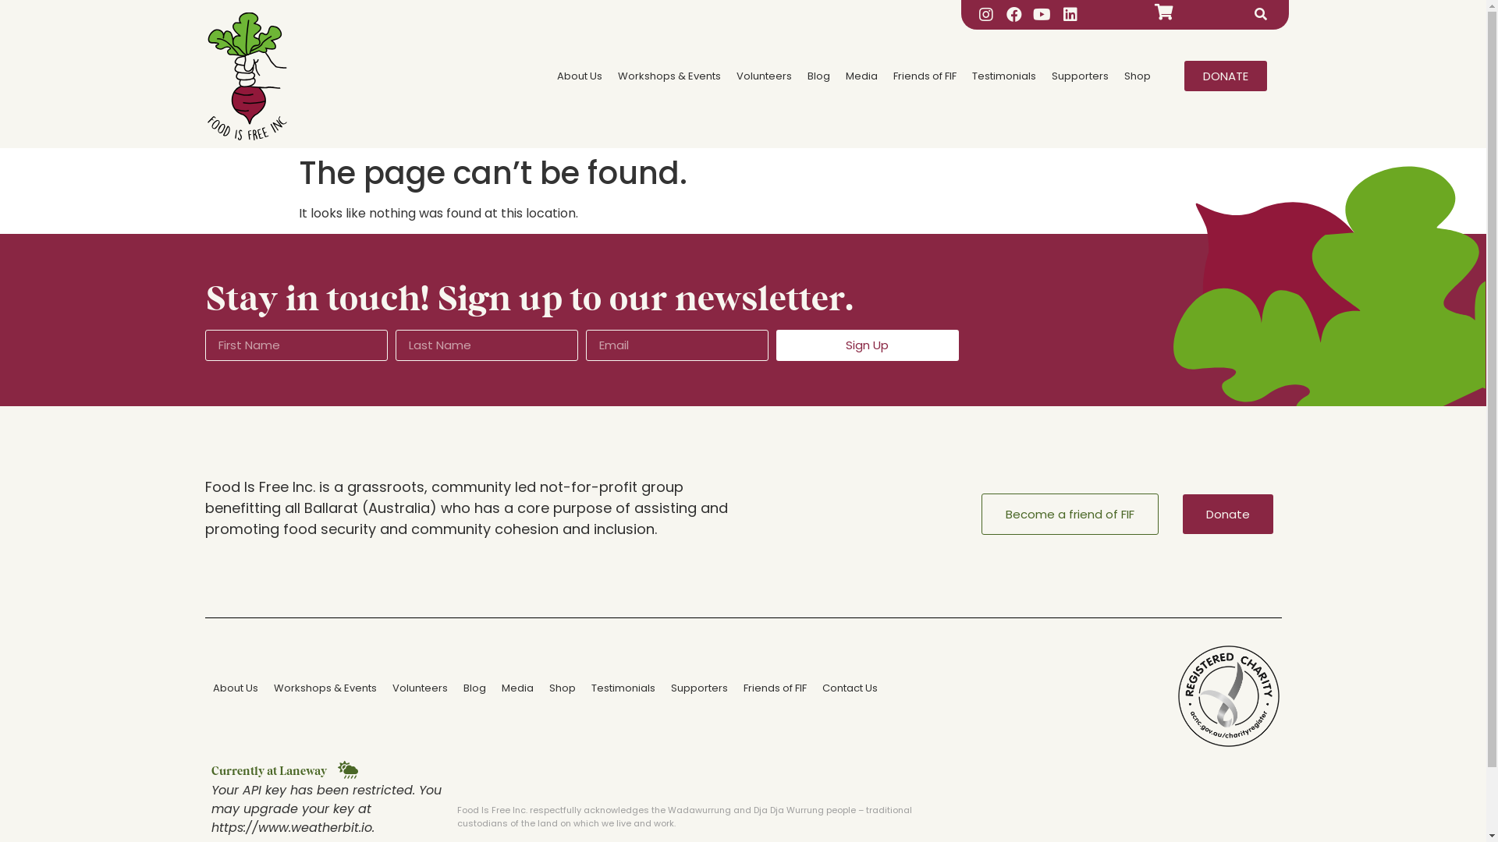 The image size is (1498, 842). What do you see at coordinates (868, 345) in the screenshot?
I see `Sign Up` at bounding box center [868, 345].